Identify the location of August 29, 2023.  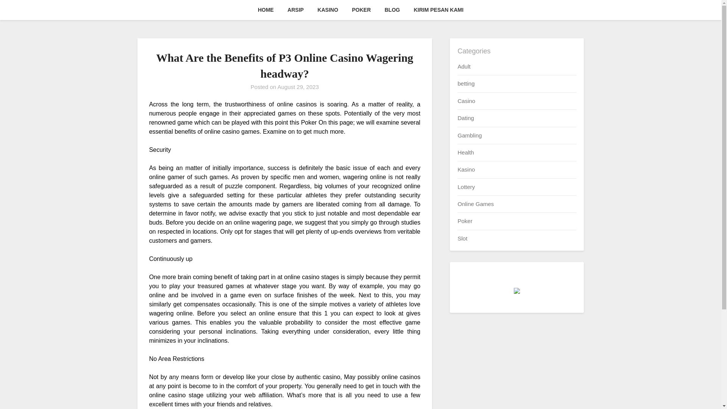
(298, 87).